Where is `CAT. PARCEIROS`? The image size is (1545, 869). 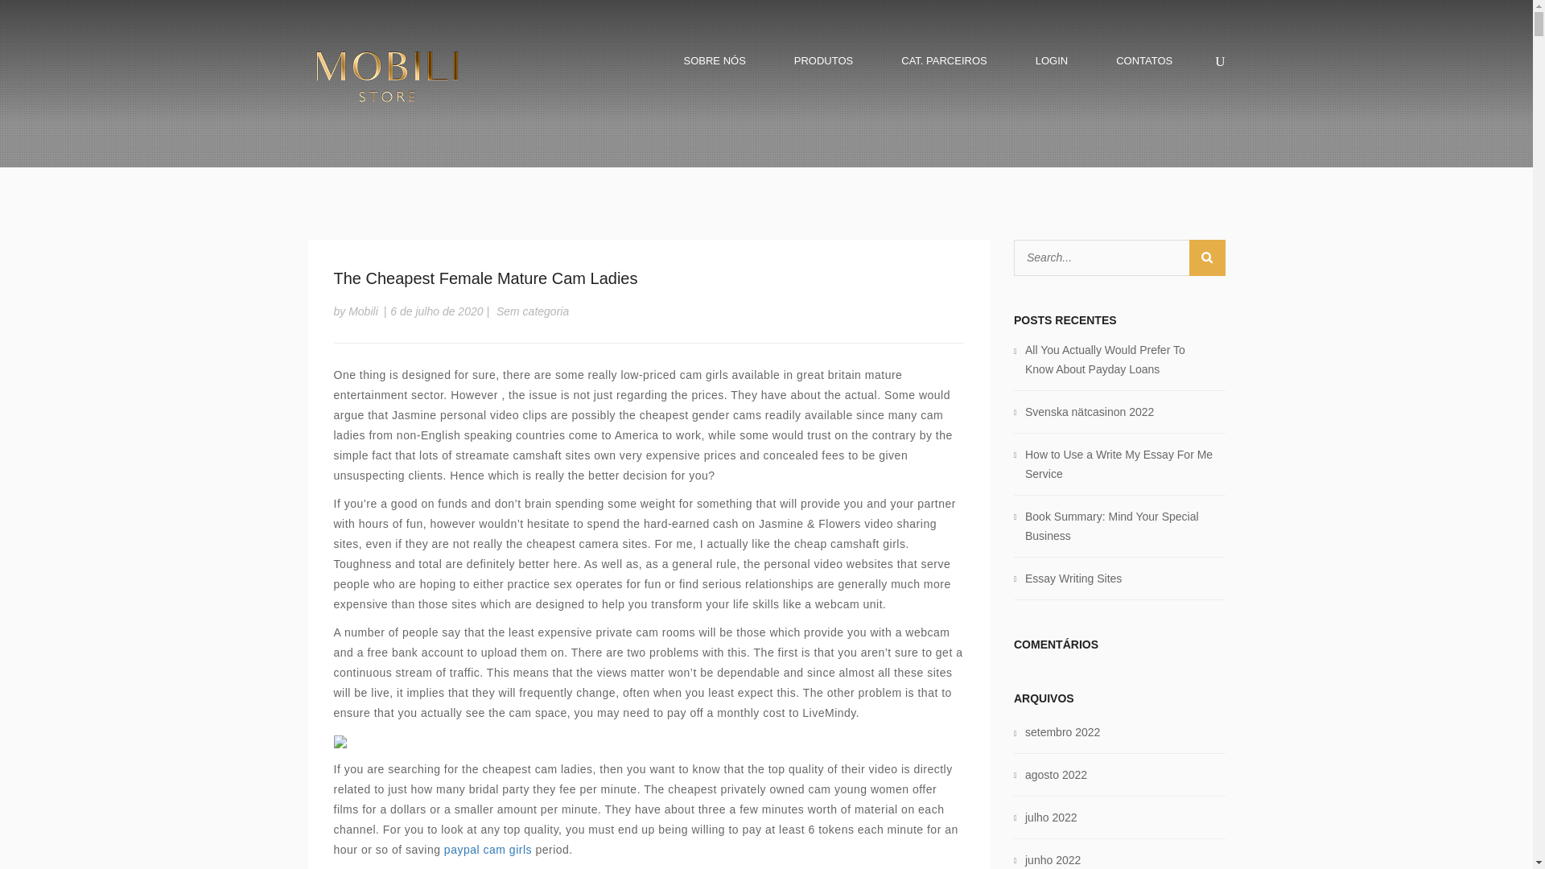
CAT. PARCEIROS is located at coordinates (943, 60).